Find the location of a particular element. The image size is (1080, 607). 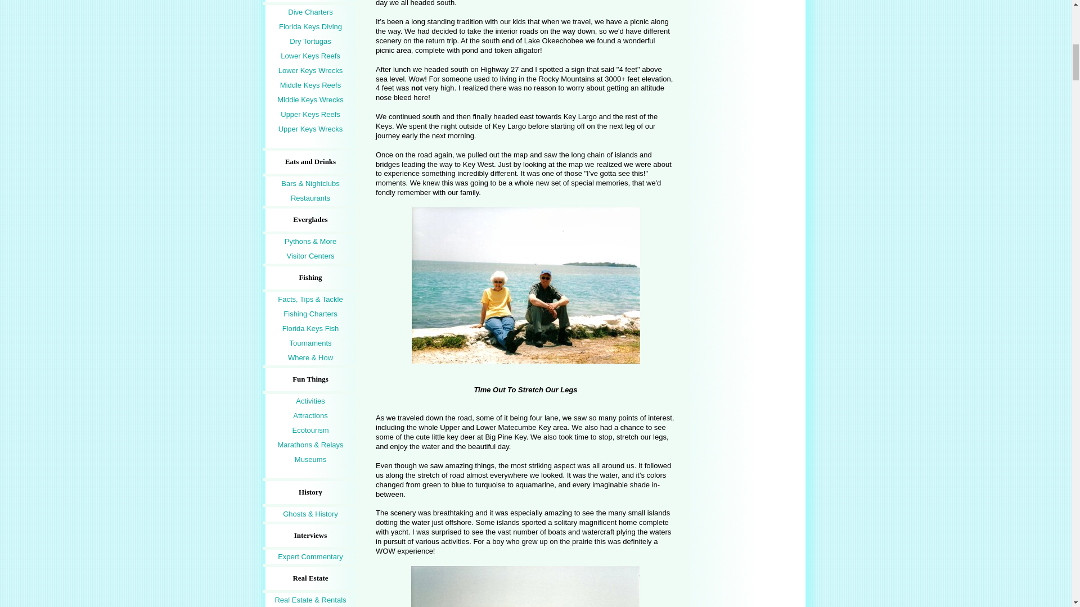

Dry Tortugas is located at coordinates (310, 42).